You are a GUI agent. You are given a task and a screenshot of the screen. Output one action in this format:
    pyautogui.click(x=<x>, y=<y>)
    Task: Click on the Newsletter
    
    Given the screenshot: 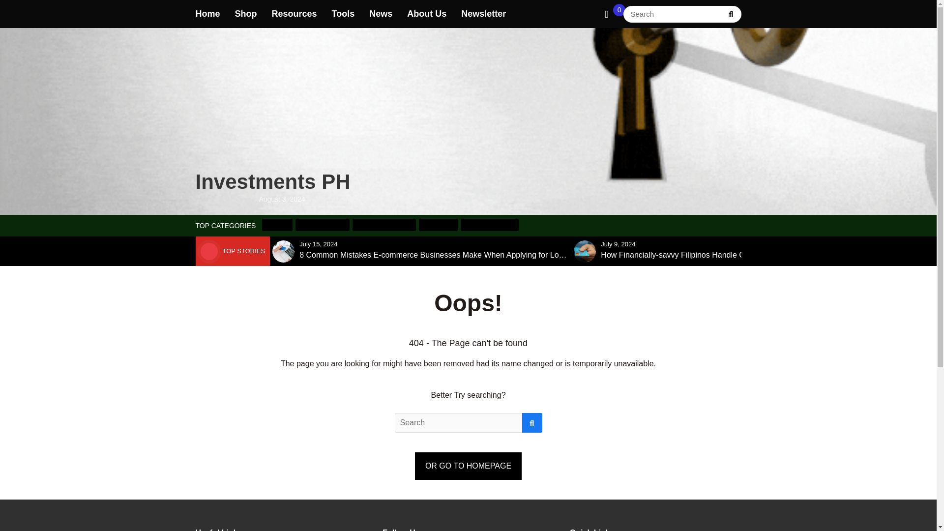 What is the action you would take?
    pyautogui.click(x=484, y=14)
    